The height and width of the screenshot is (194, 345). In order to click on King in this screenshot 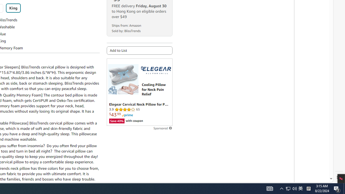, I will do `click(13, 8)`.